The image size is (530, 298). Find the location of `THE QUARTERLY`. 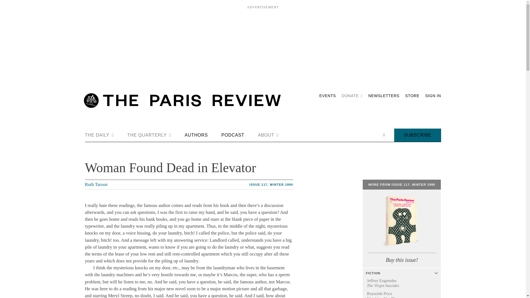

THE QUARTERLY is located at coordinates (149, 135).